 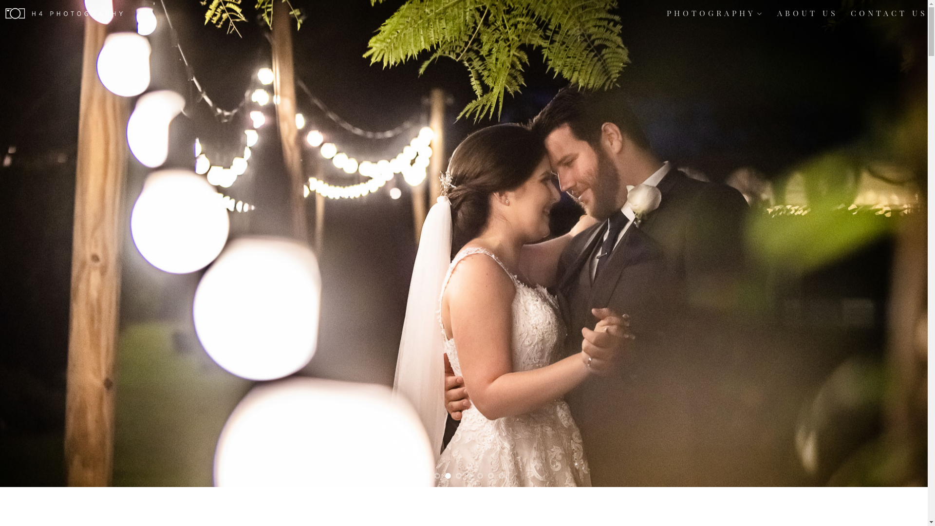 I want to click on Skip to content, so click(x=0, y=0).